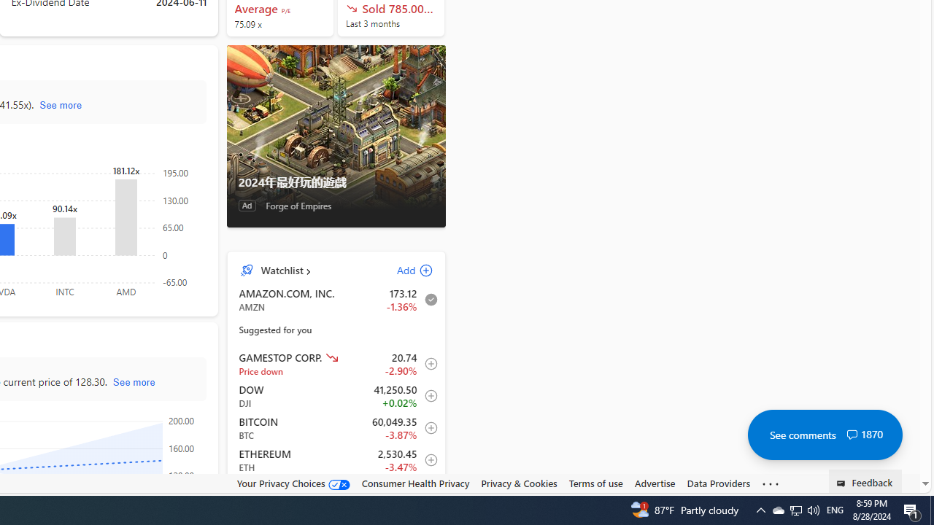 This screenshot has height=525, width=934. I want to click on Class: cwt-icon-vector, so click(852, 435).